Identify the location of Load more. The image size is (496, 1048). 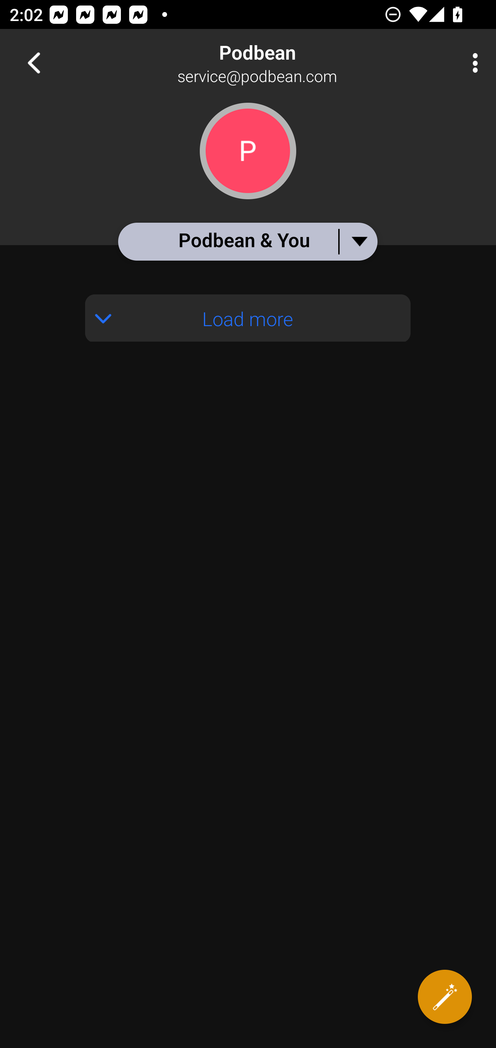
(248, 318).